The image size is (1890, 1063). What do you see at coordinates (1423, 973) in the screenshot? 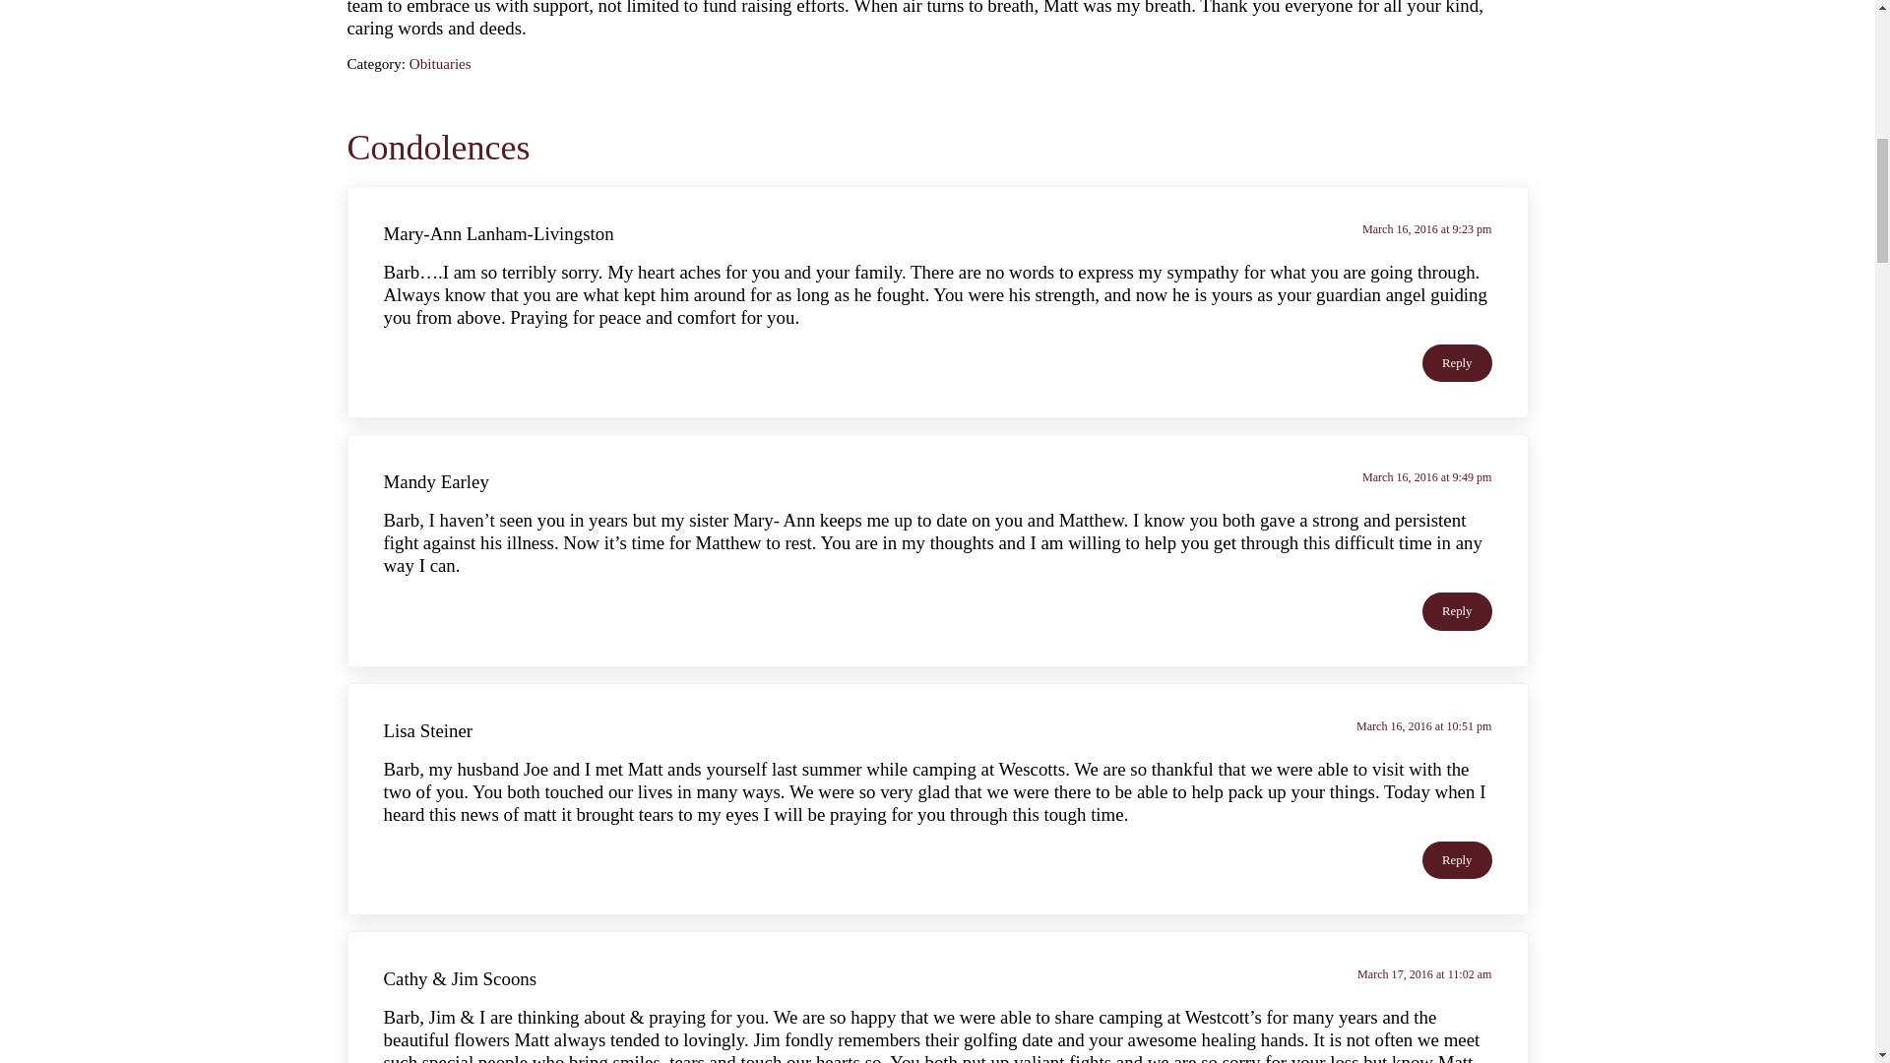
I see `March 17, 2016 at 11:02 am` at bounding box center [1423, 973].